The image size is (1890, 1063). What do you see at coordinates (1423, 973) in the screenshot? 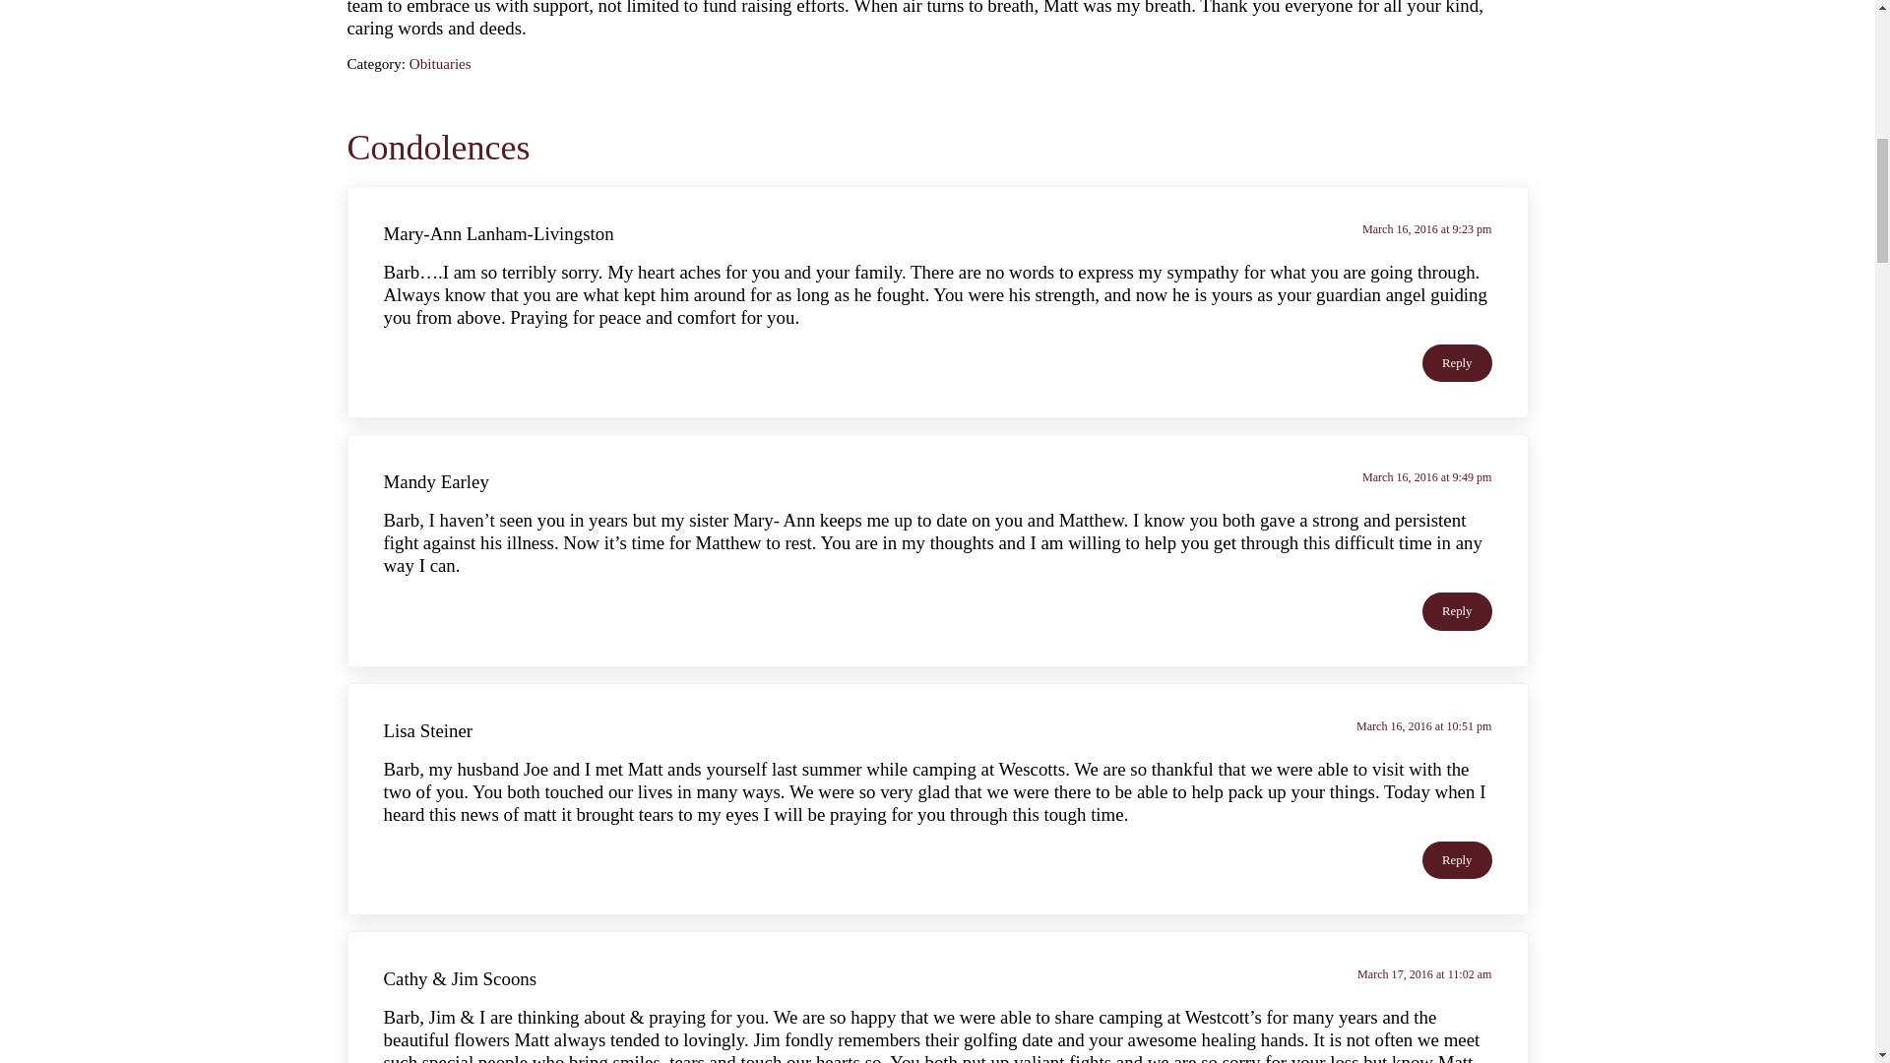
I see `March 17, 2016 at 11:02 am` at bounding box center [1423, 973].